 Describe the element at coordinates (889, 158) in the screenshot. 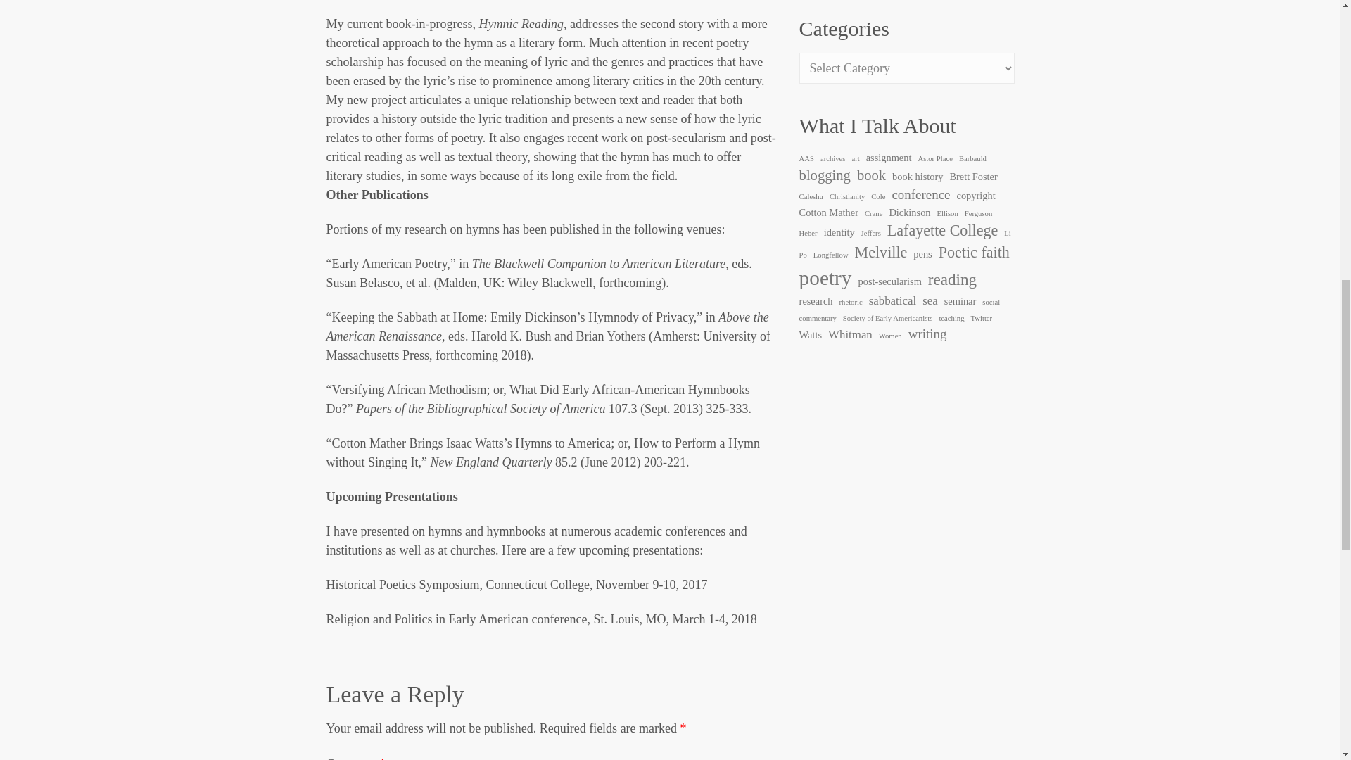

I see `assignment` at that location.